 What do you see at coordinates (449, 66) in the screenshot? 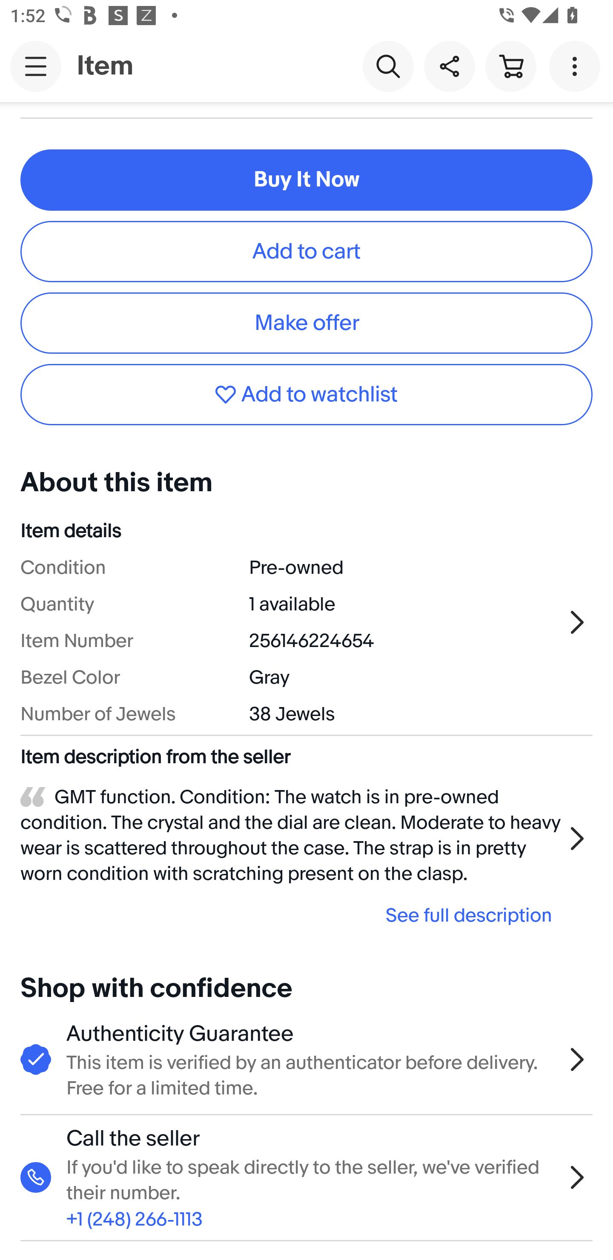
I see `Share this item` at bounding box center [449, 66].